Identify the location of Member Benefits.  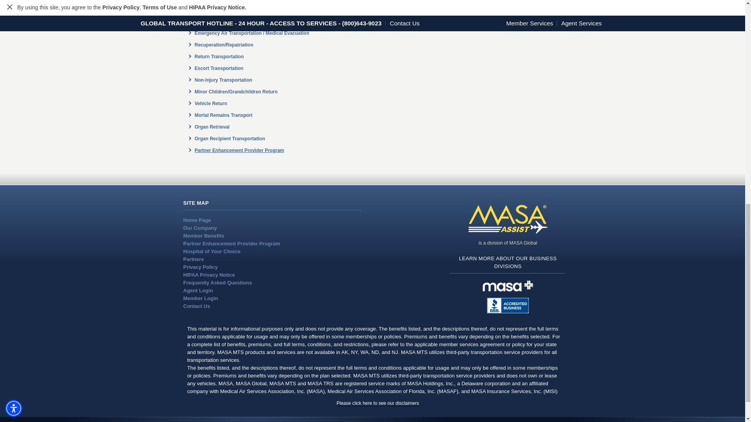
(203, 236).